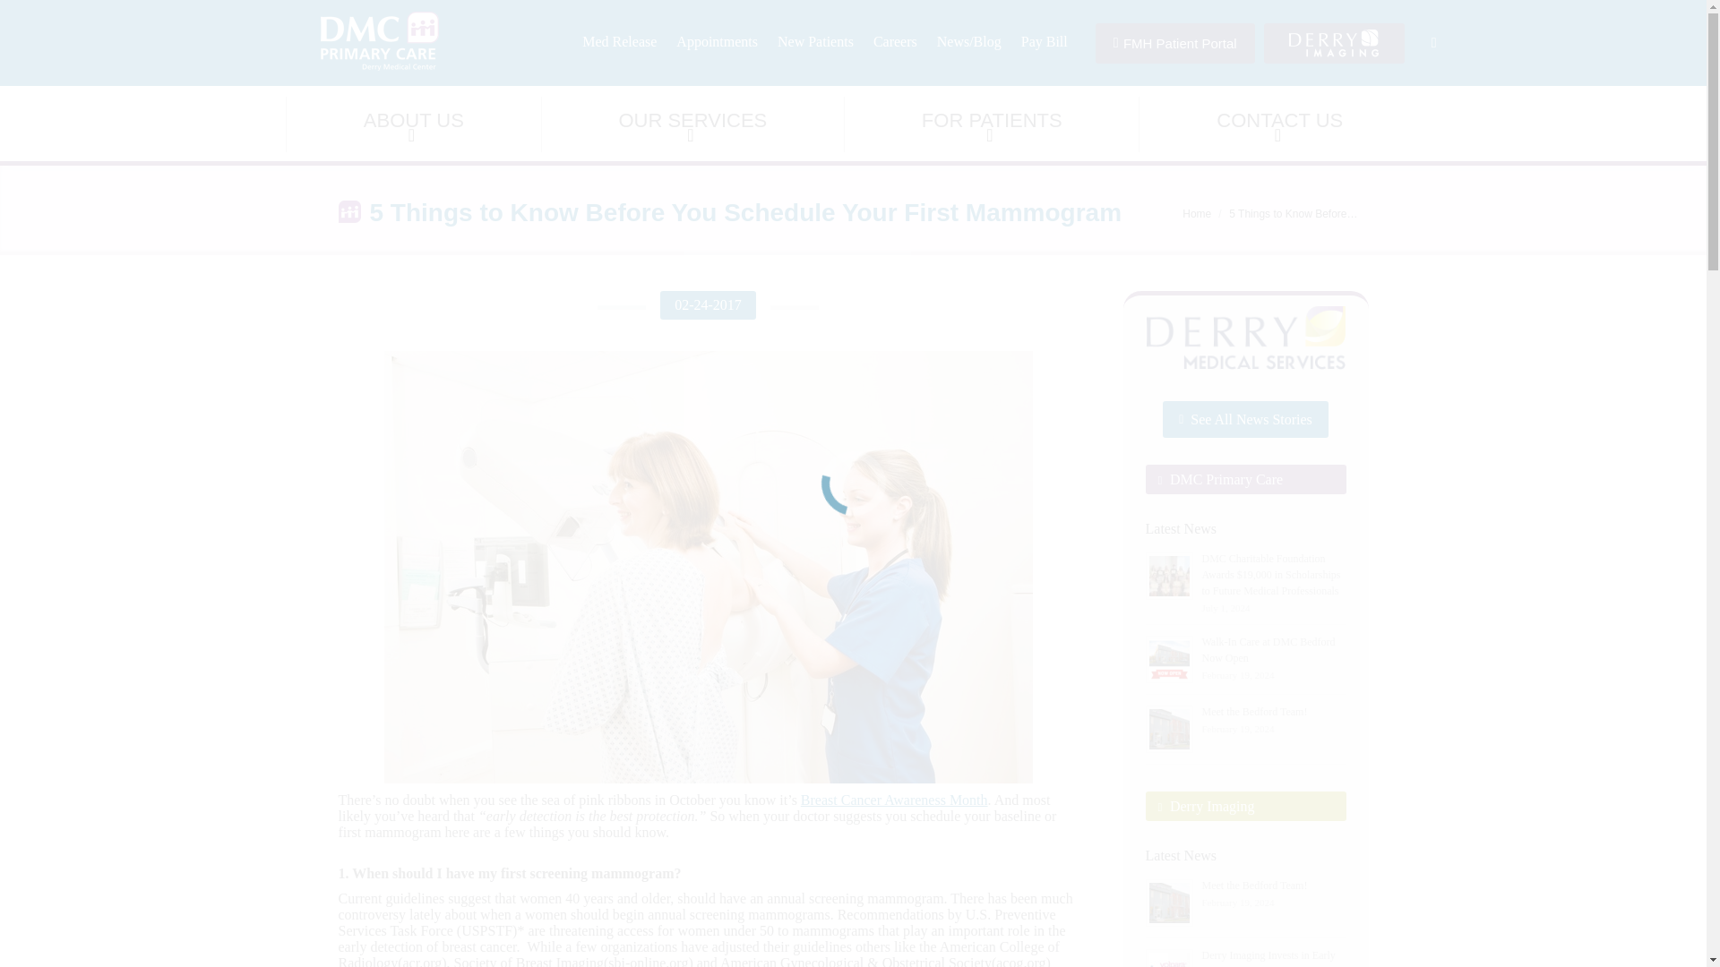 The height and width of the screenshot is (967, 1720). Describe the element at coordinates (692, 124) in the screenshot. I see `OUR SERVICES` at that location.